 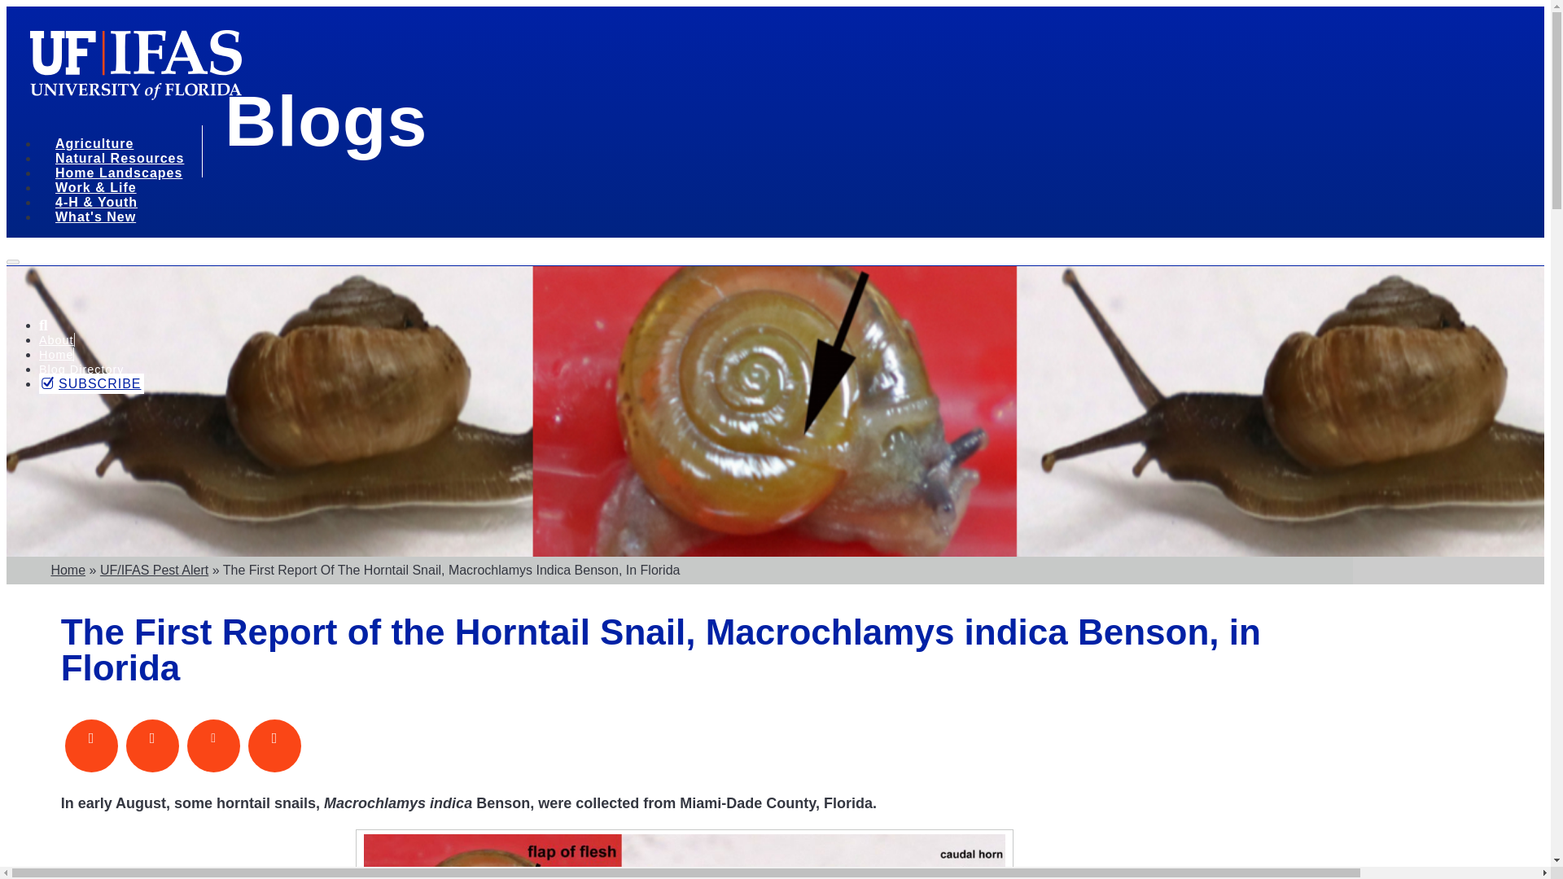 What do you see at coordinates (99, 146) in the screenshot?
I see `Agriculture` at bounding box center [99, 146].